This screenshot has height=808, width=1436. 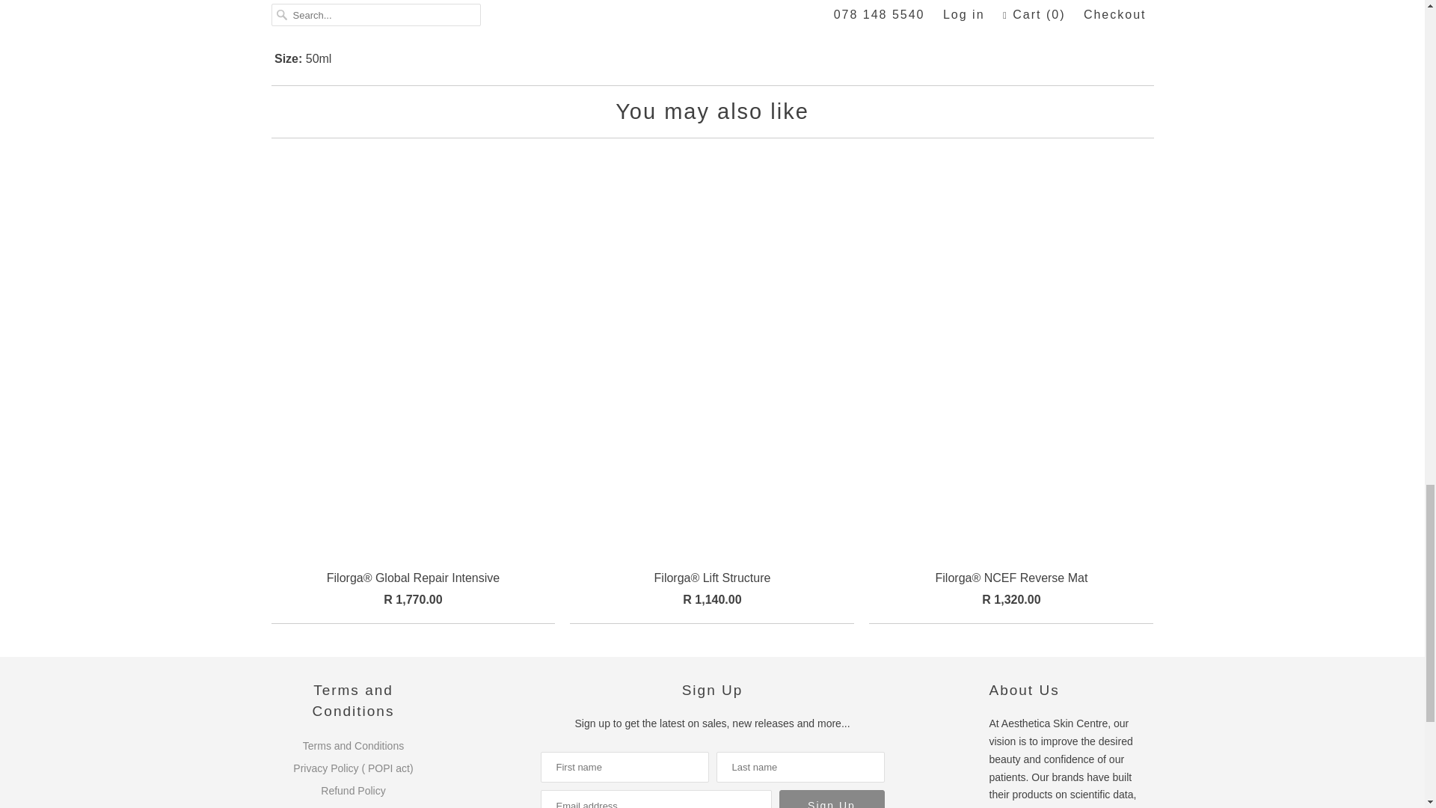 What do you see at coordinates (353, 746) in the screenshot?
I see `Terms and Conditions` at bounding box center [353, 746].